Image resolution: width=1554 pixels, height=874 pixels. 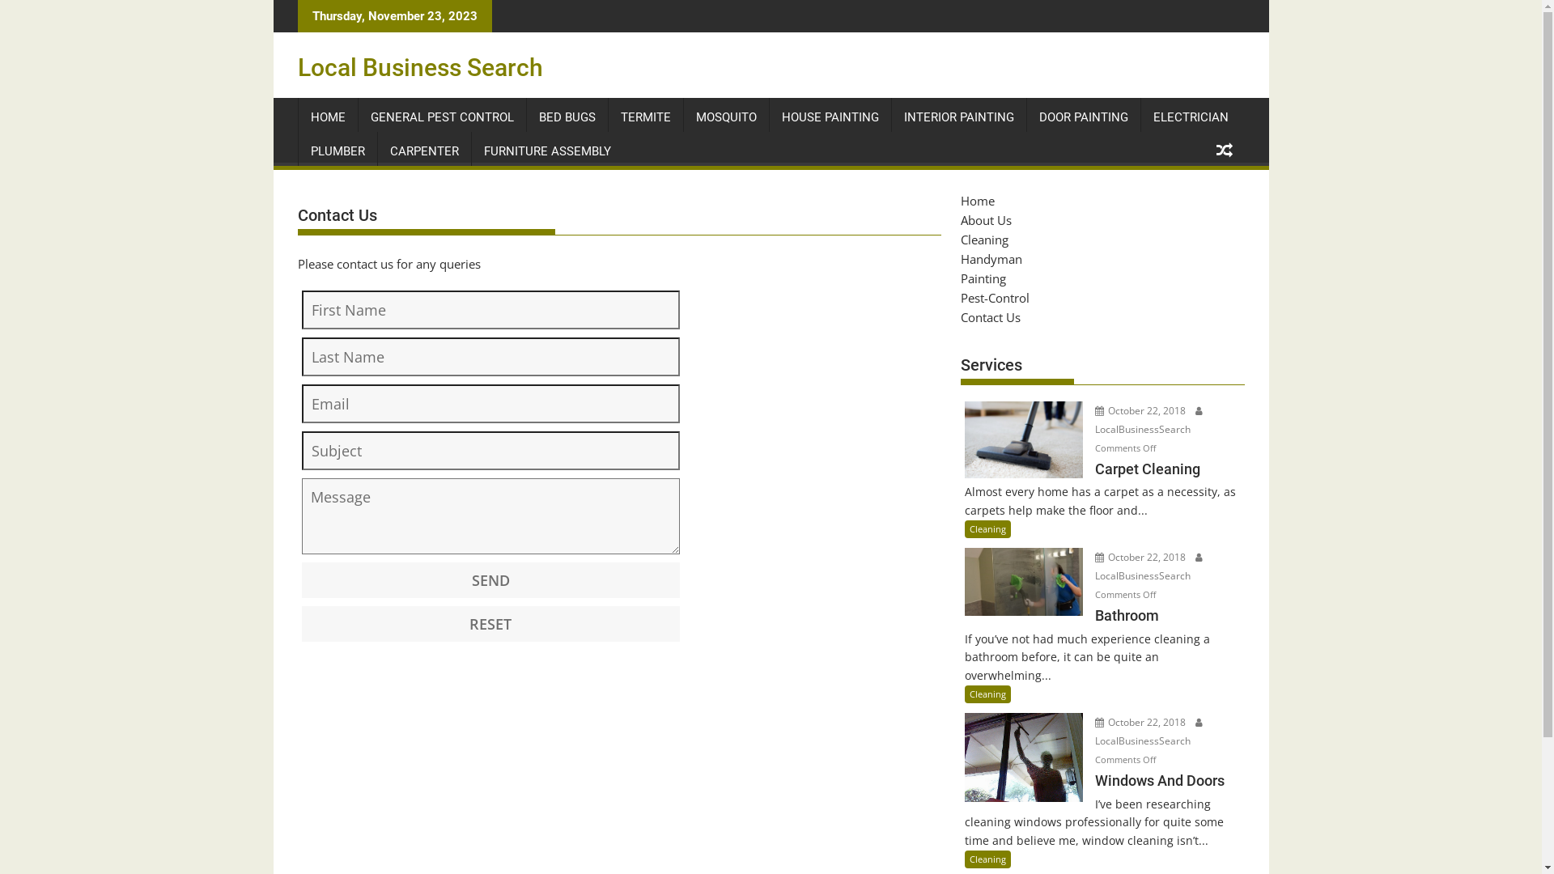 What do you see at coordinates (274, 0) in the screenshot?
I see `Skip to content` at bounding box center [274, 0].